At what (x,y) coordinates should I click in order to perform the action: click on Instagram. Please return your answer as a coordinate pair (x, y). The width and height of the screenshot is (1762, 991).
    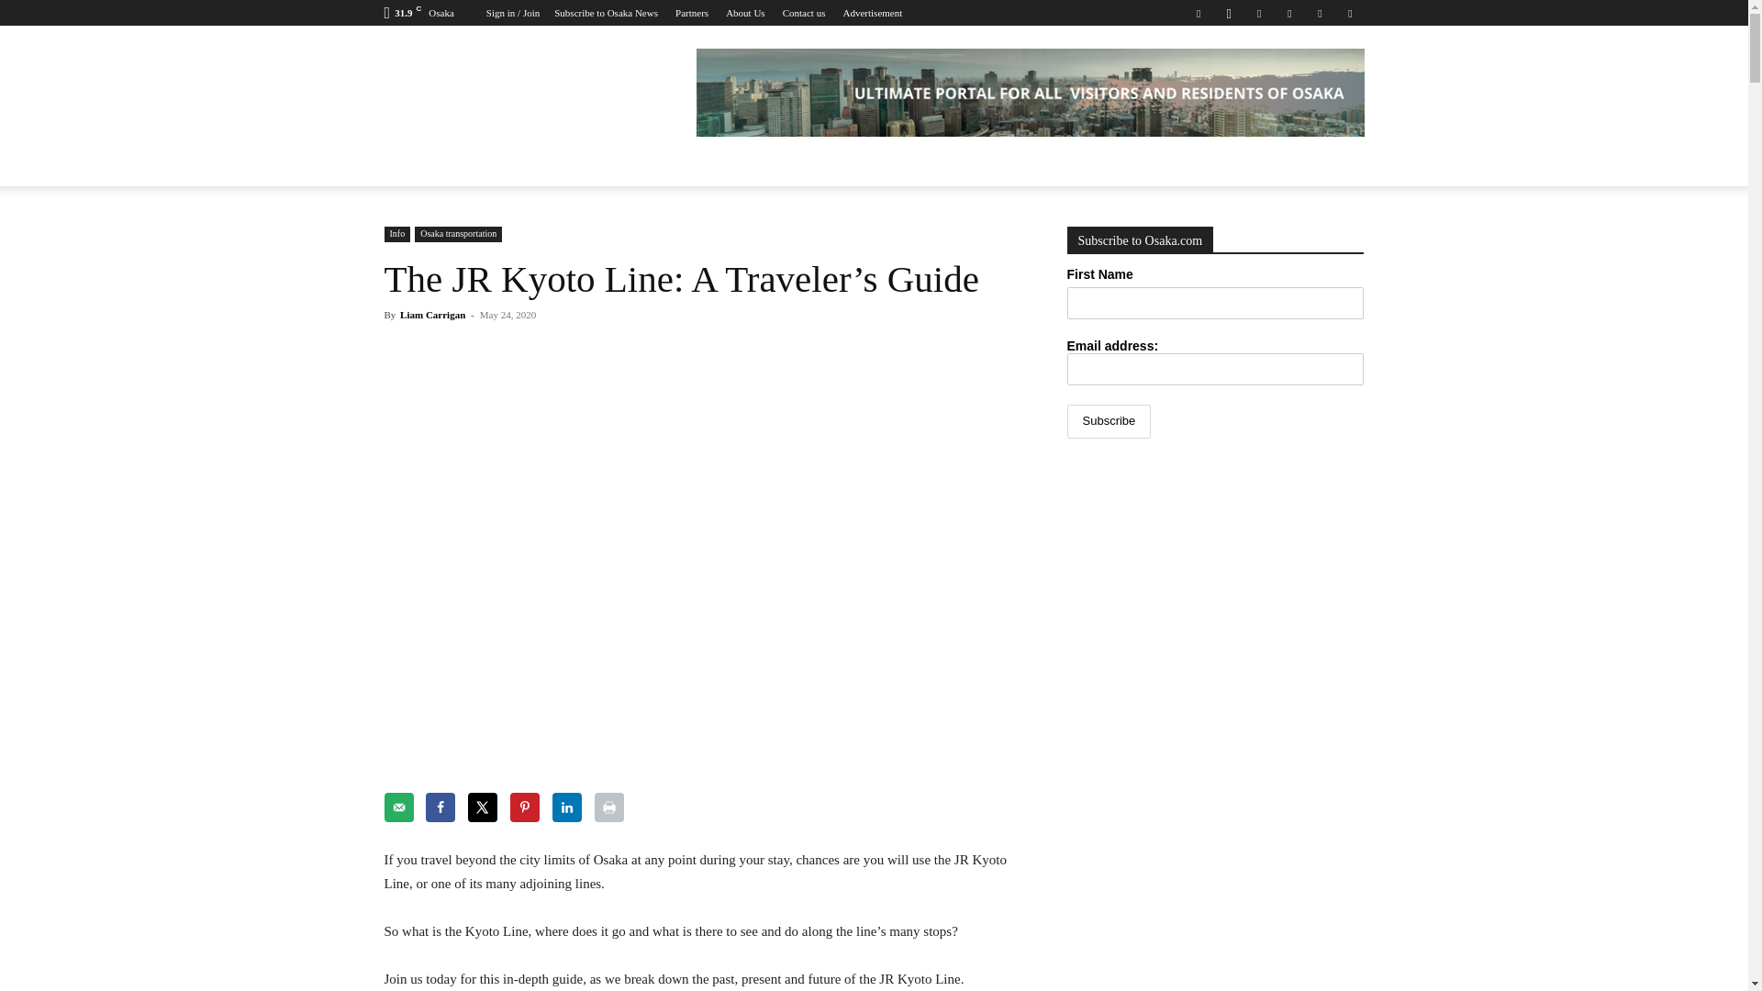
    Looking at the image, I should click on (1228, 13).